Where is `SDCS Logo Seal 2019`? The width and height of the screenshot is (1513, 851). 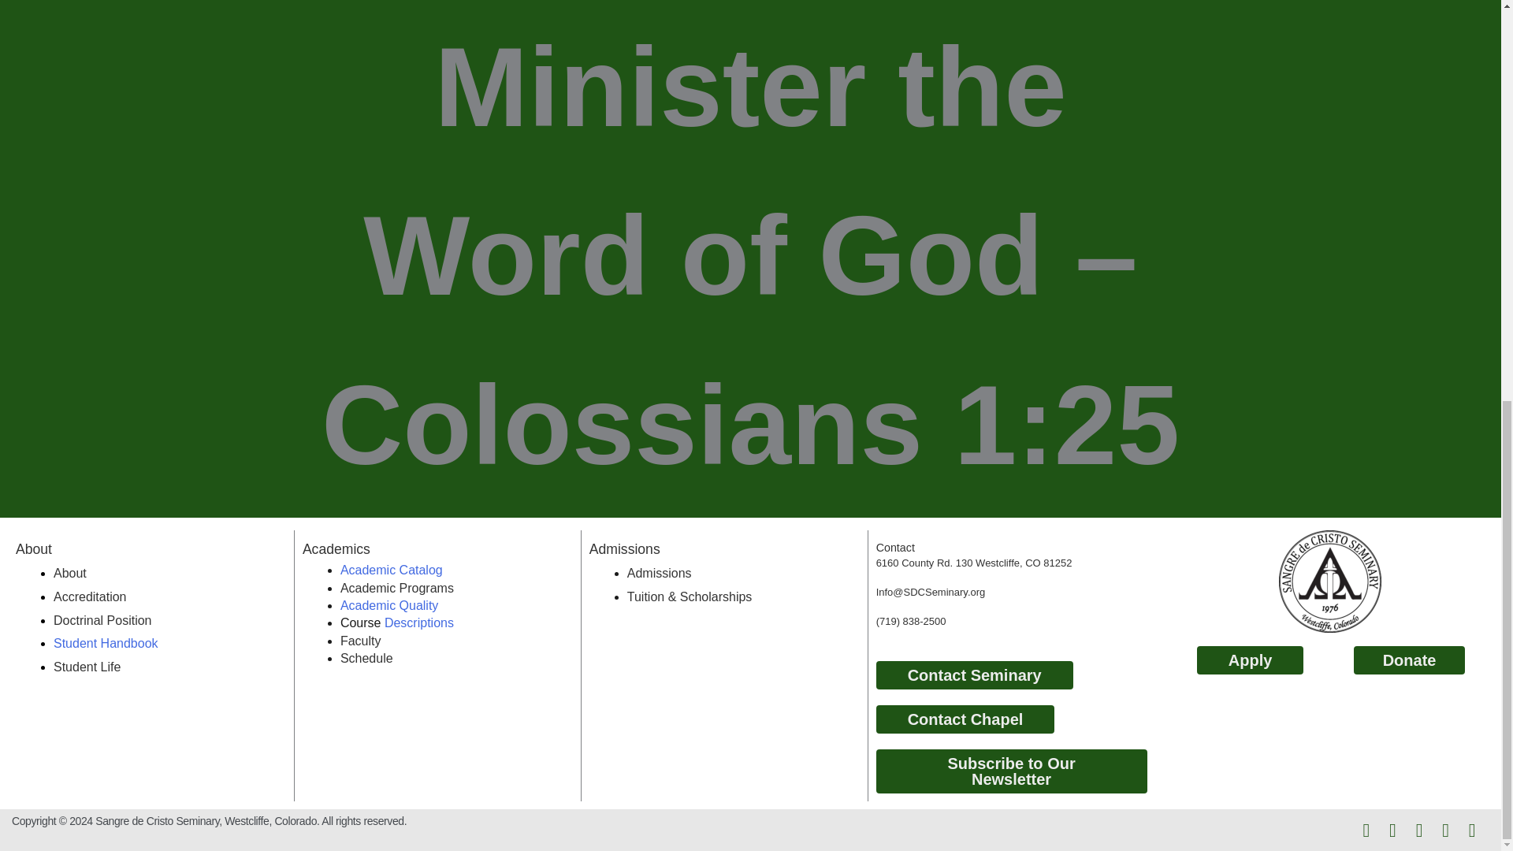 SDCS Logo Seal 2019 is located at coordinates (1329, 582).